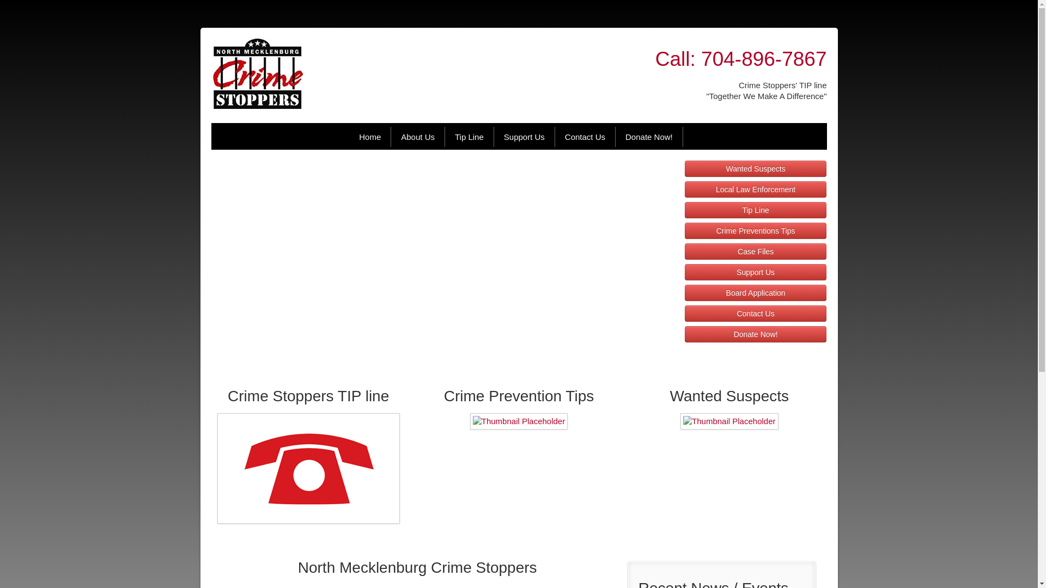  What do you see at coordinates (756, 292) in the screenshot?
I see `Board Application` at bounding box center [756, 292].